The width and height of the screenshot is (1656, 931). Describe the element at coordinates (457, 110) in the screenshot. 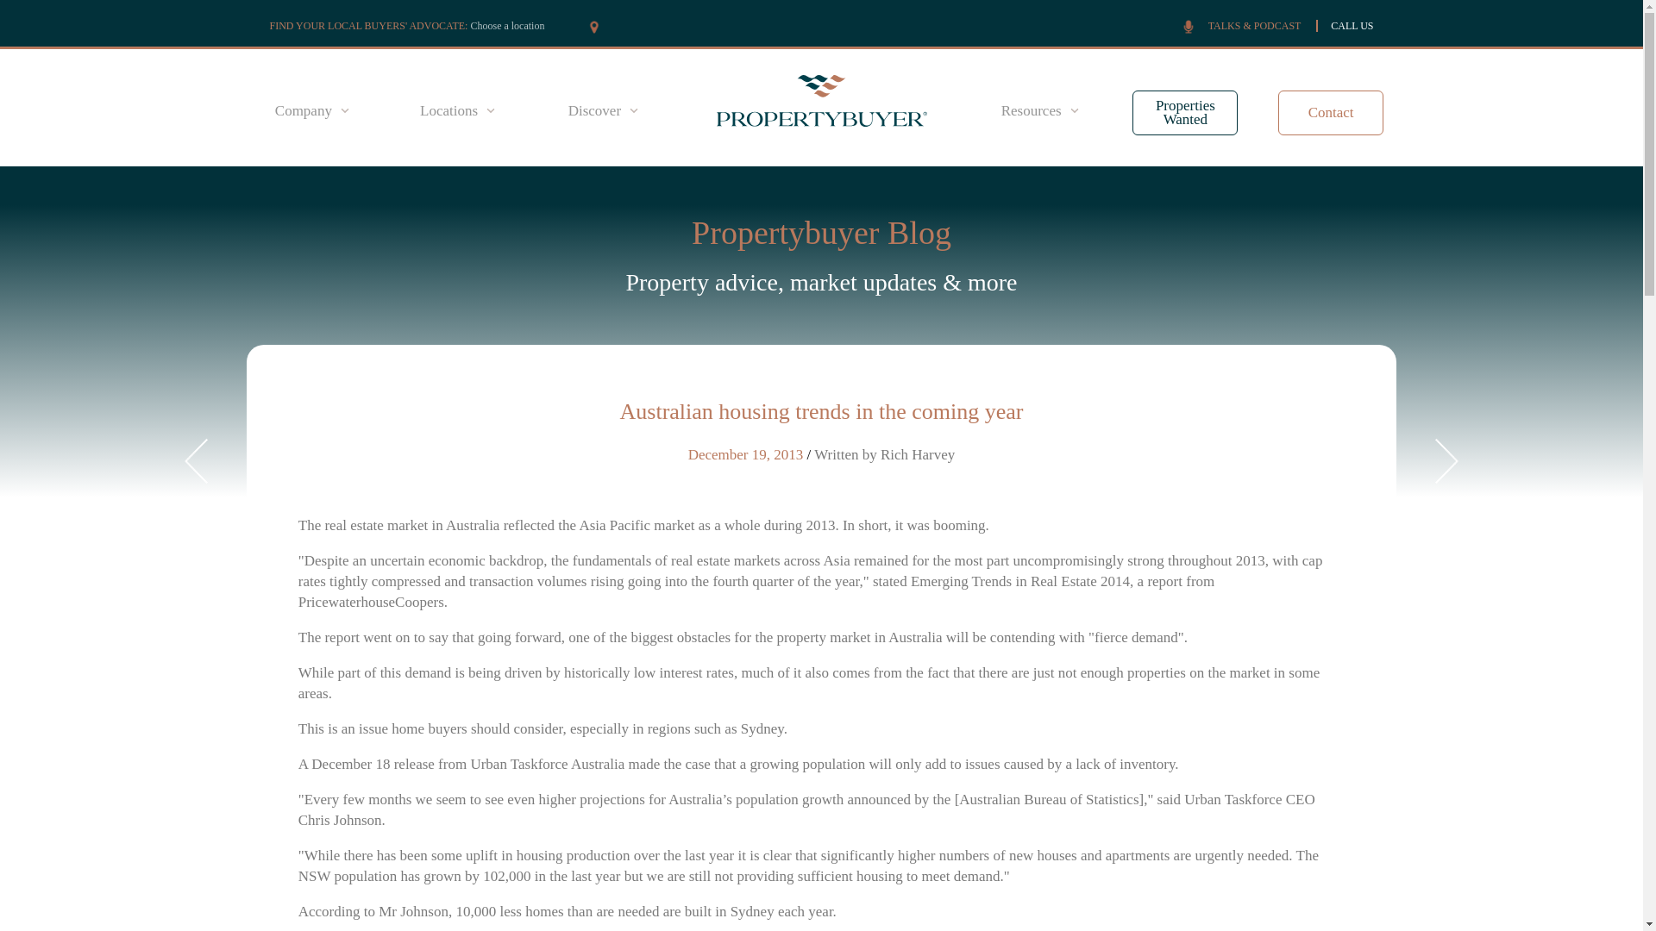

I see `Locations` at that location.